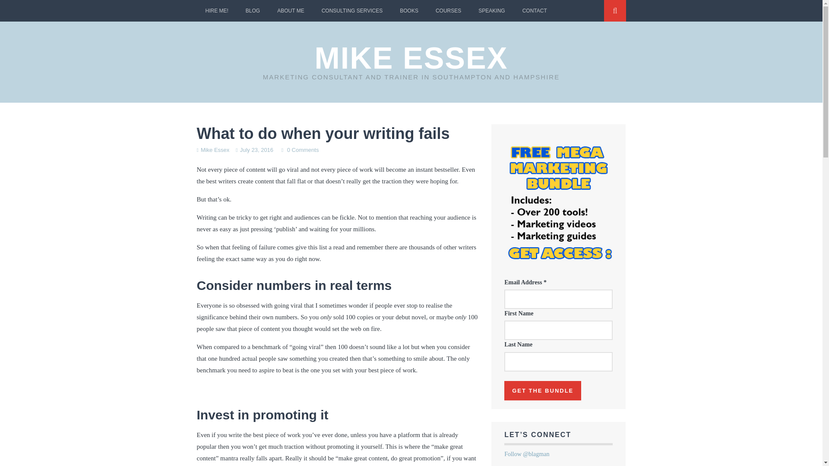 The image size is (829, 466). What do you see at coordinates (542, 390) in the screenshot?
I see `Get the Bundle` at bounding box center [542, 390].